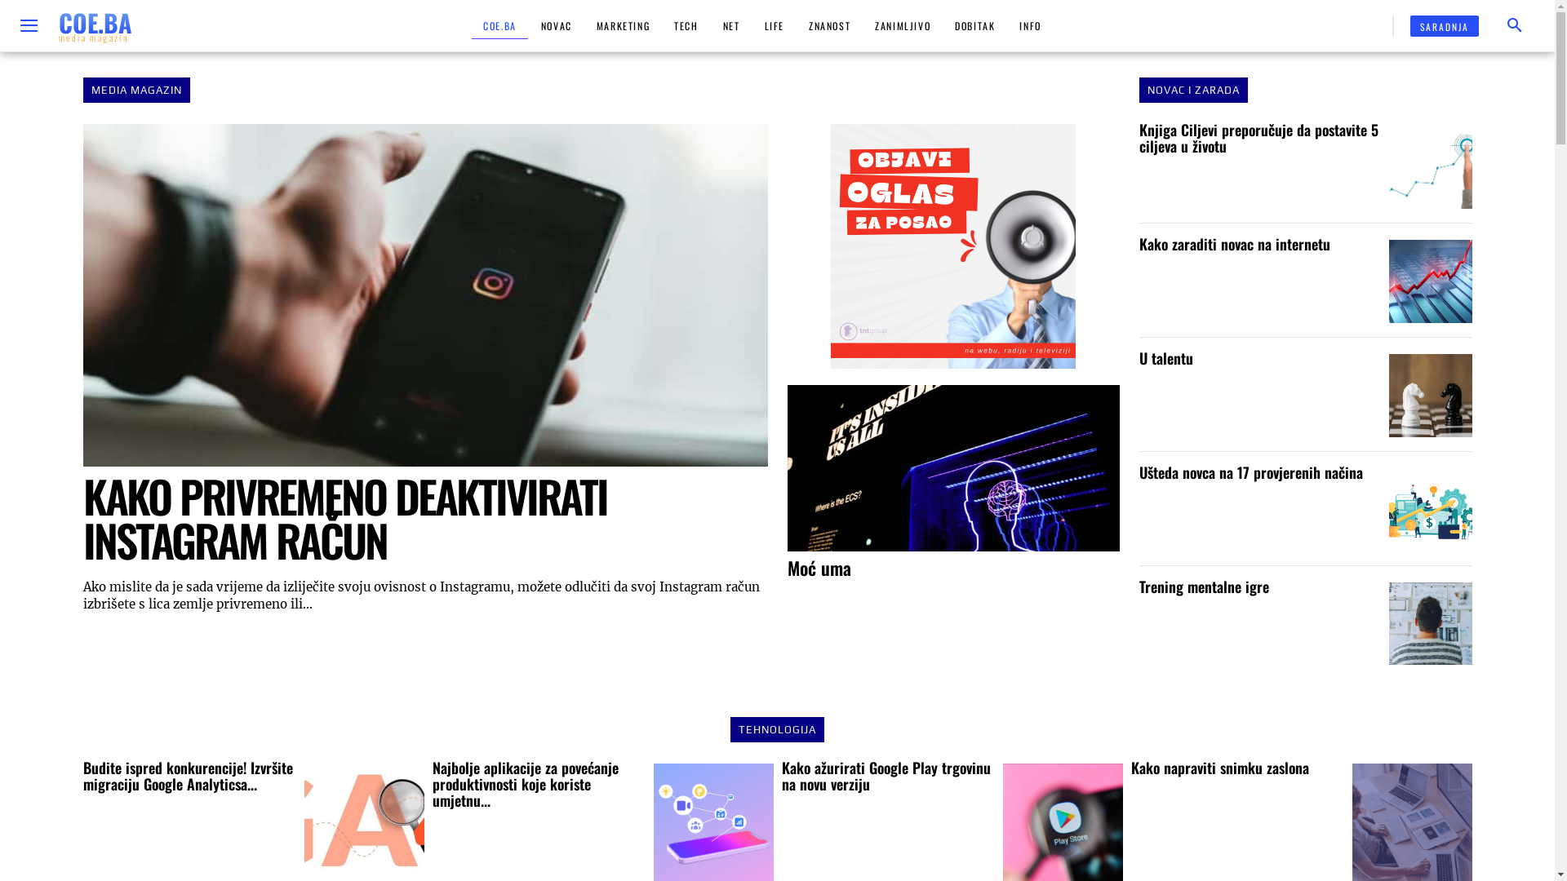  What do you see at coordinates (1431, 624) in the screenshot?
I see `Trening mentalne igre` at bounding box center [1431, 624].